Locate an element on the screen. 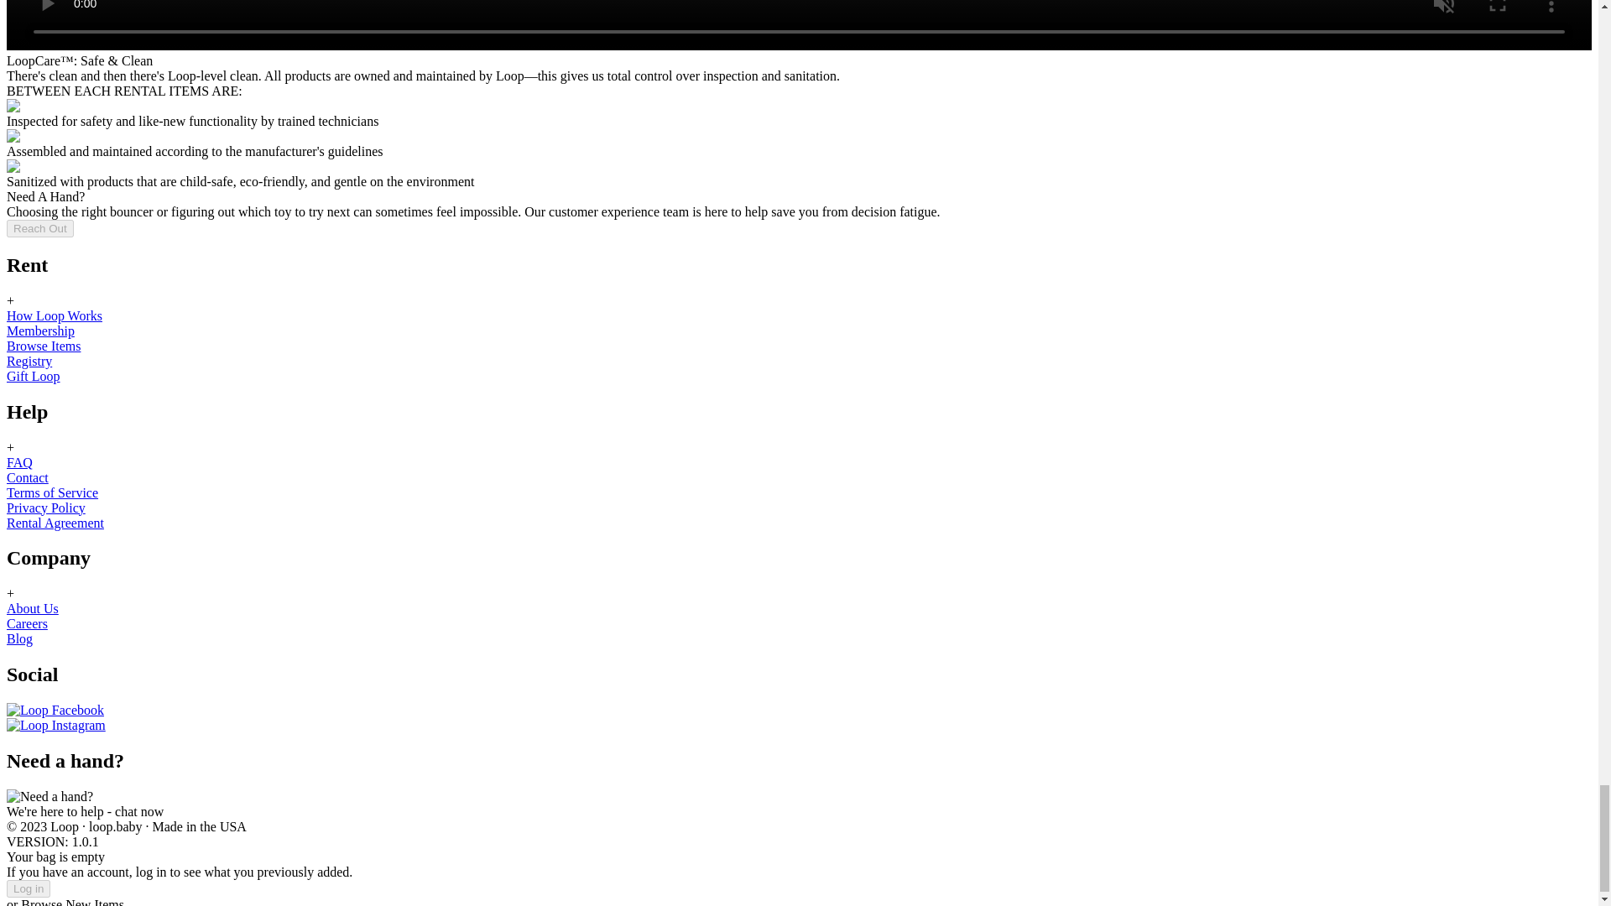 This screenshot has height=906, width=1611. FAQ is located at coordinates (18, 461).